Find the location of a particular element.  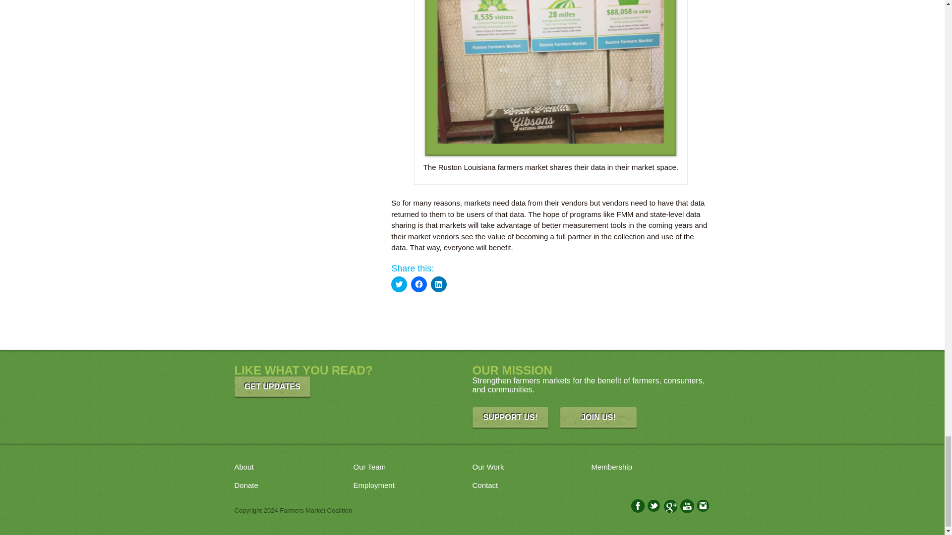

Click to share on Facebook is located at coordinates (418, 284).